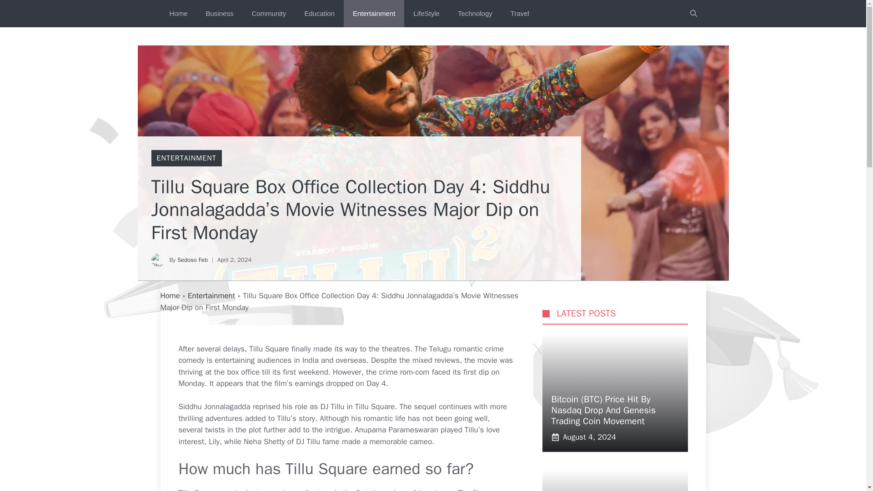 The width and height of the screenshot is (873, 491). Describe the element at coordinates (220, 14) in the screenshot. I see `Business` at that location.